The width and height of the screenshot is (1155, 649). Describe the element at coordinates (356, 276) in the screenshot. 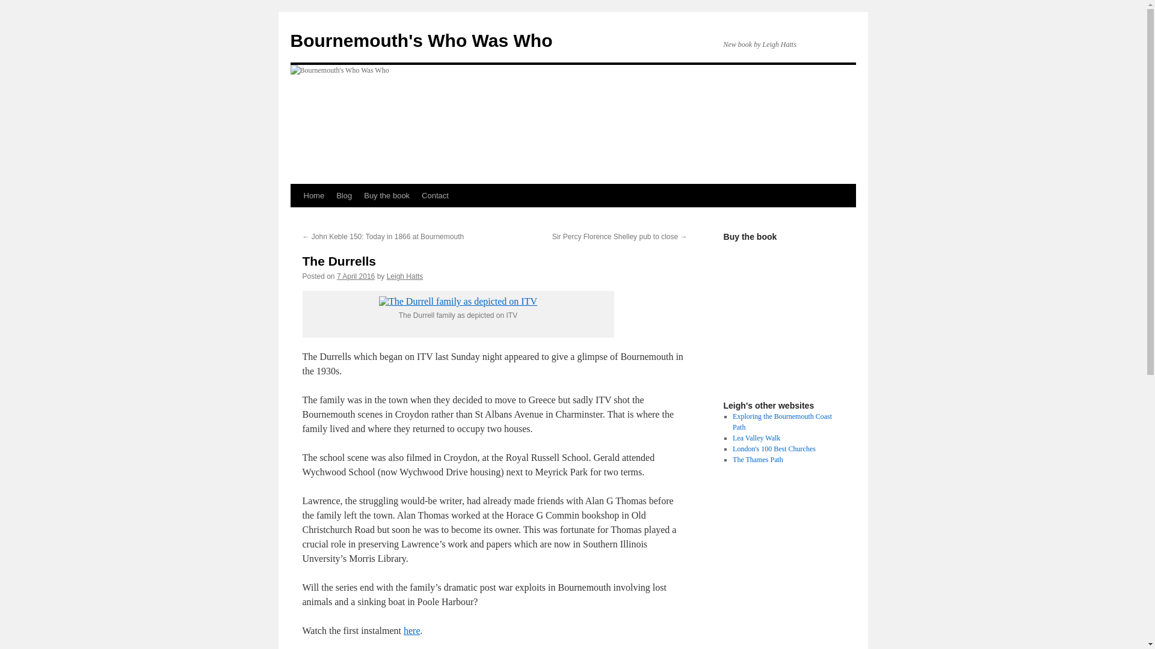

I see `7 April 2016` at that location.